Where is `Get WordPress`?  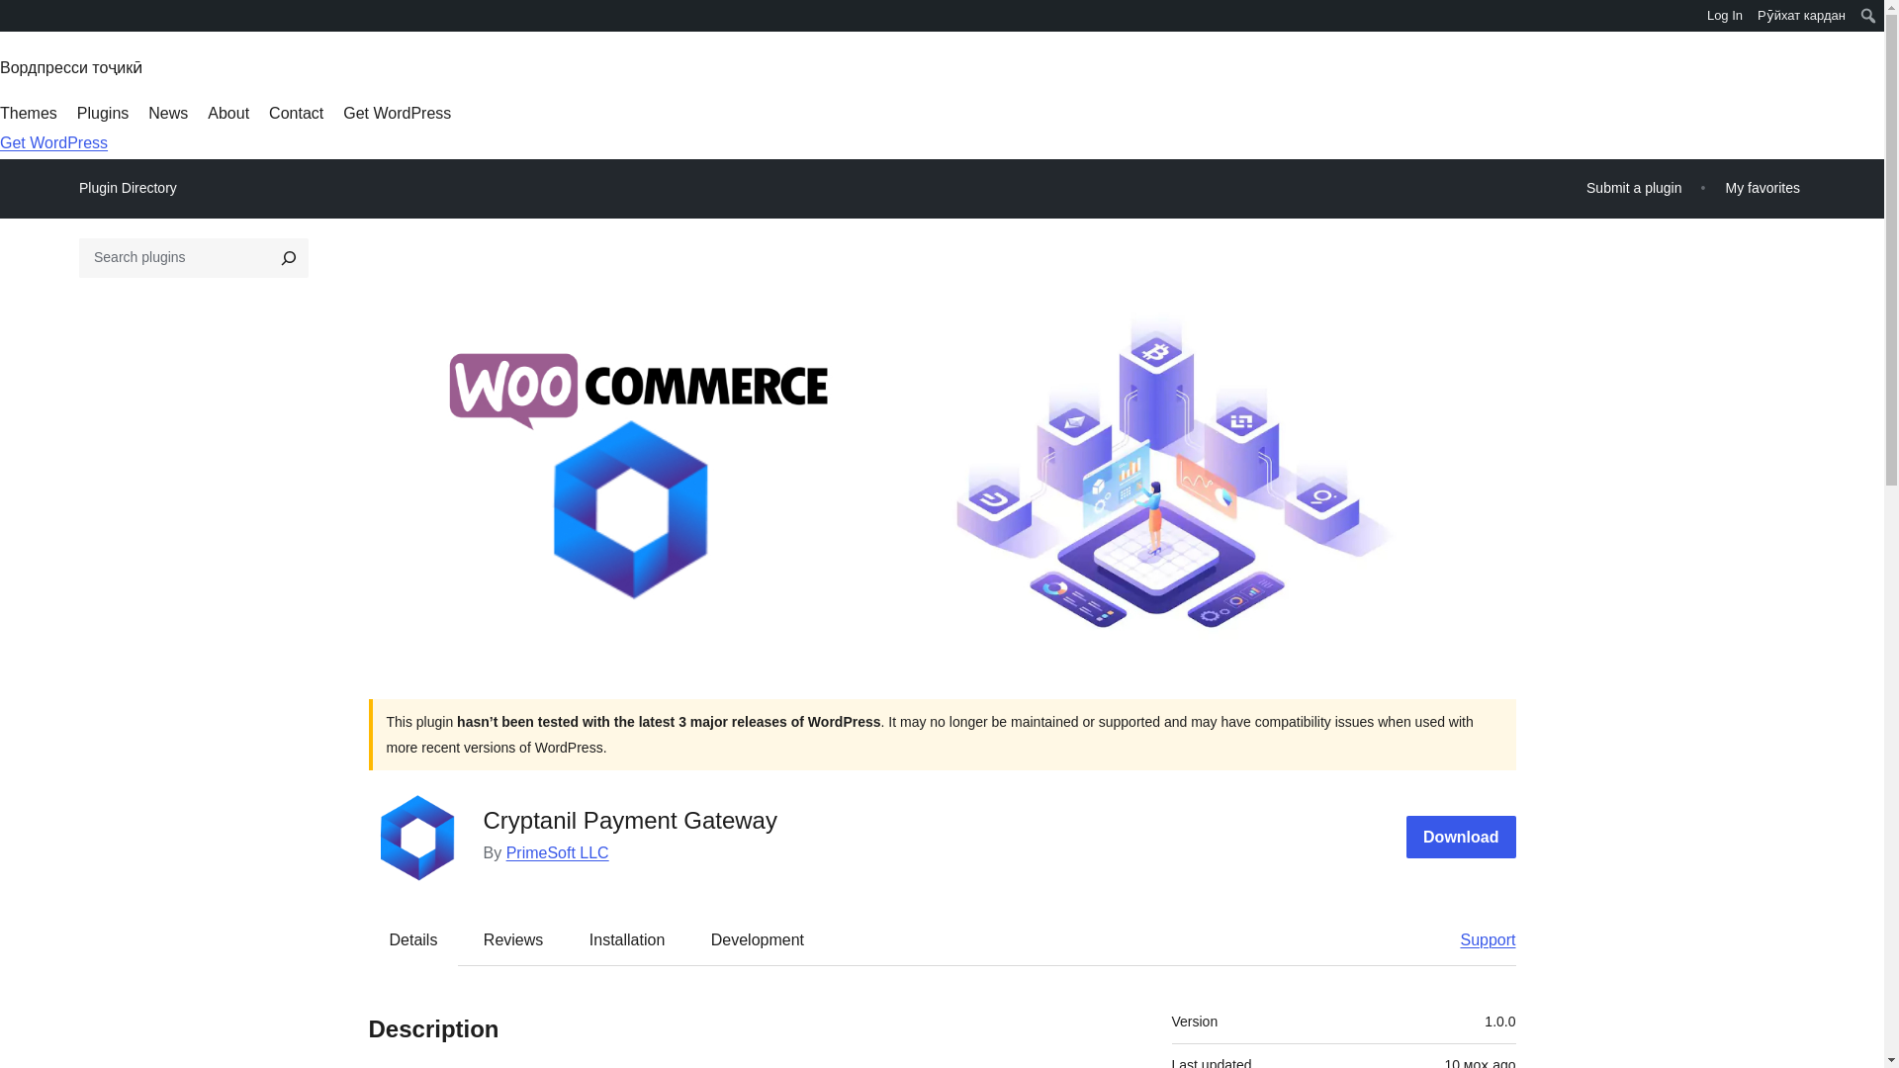
Get WordPress is located at coordinates (53, 142).